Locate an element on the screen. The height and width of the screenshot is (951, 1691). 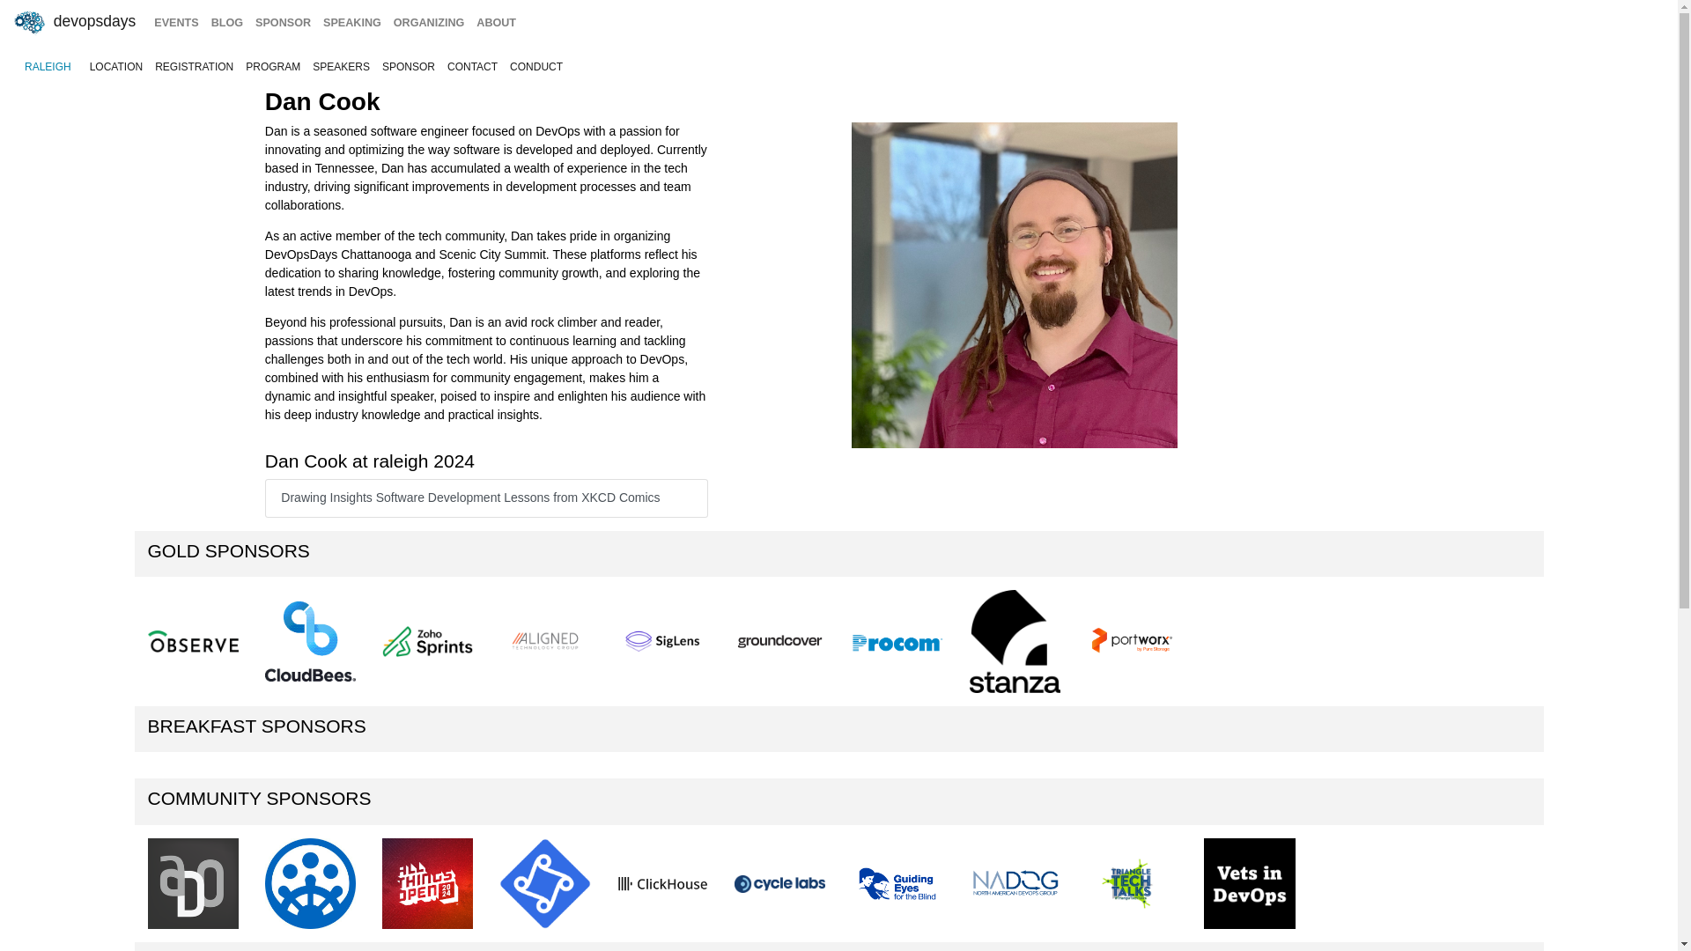
LearnK8s is located at coordinates (544, 883).